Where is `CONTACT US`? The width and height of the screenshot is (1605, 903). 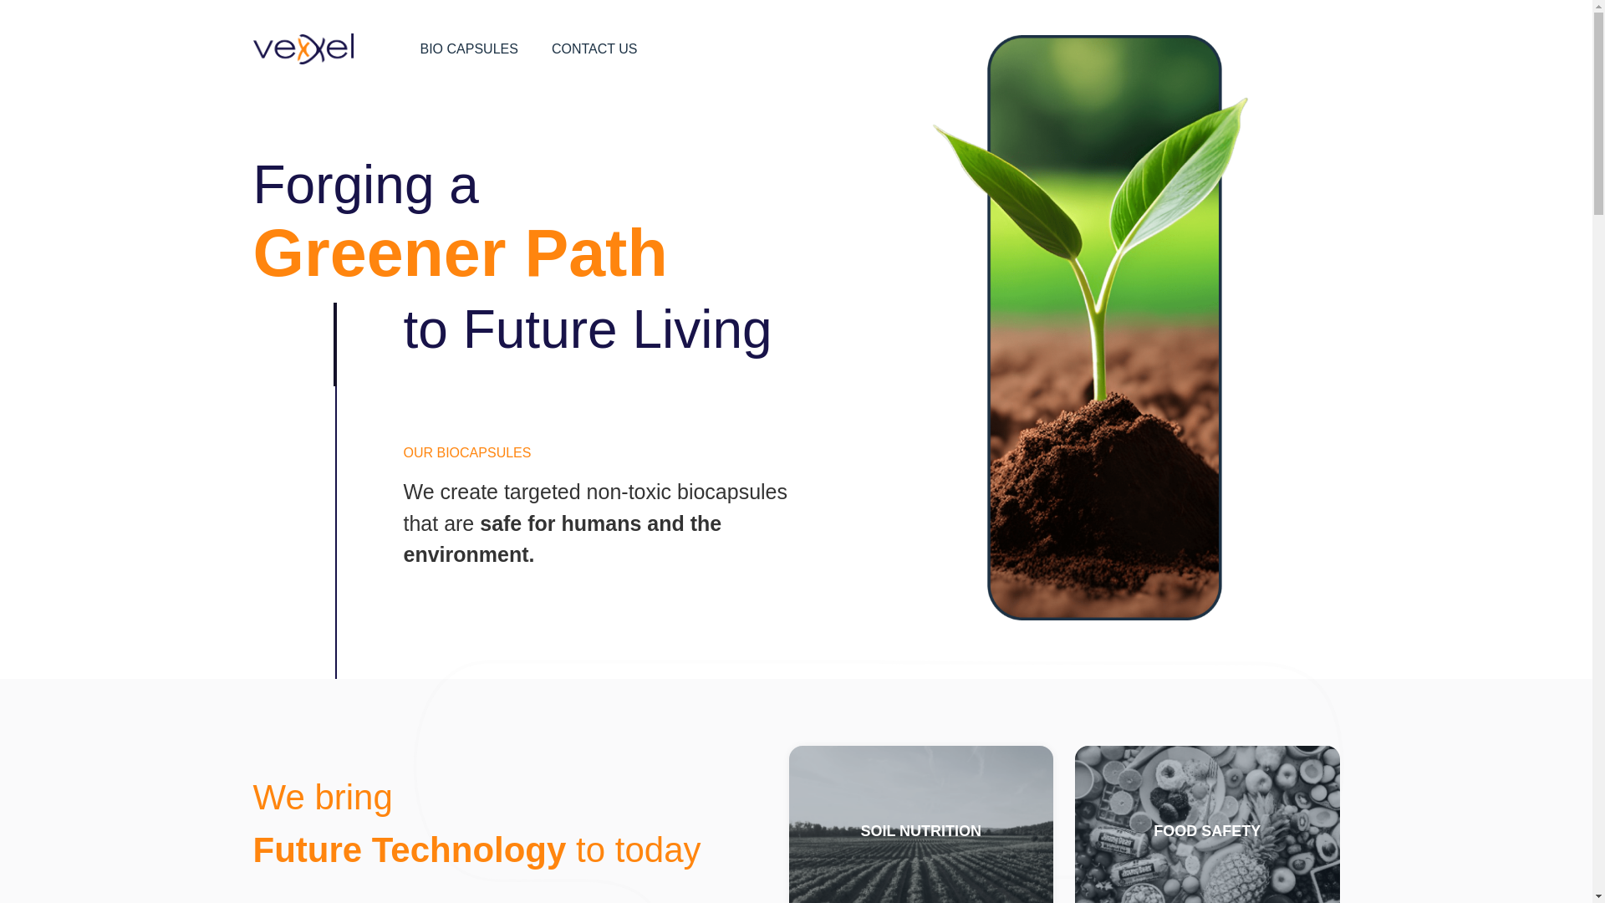 CONTACT US is located at coordinates (595, 48).